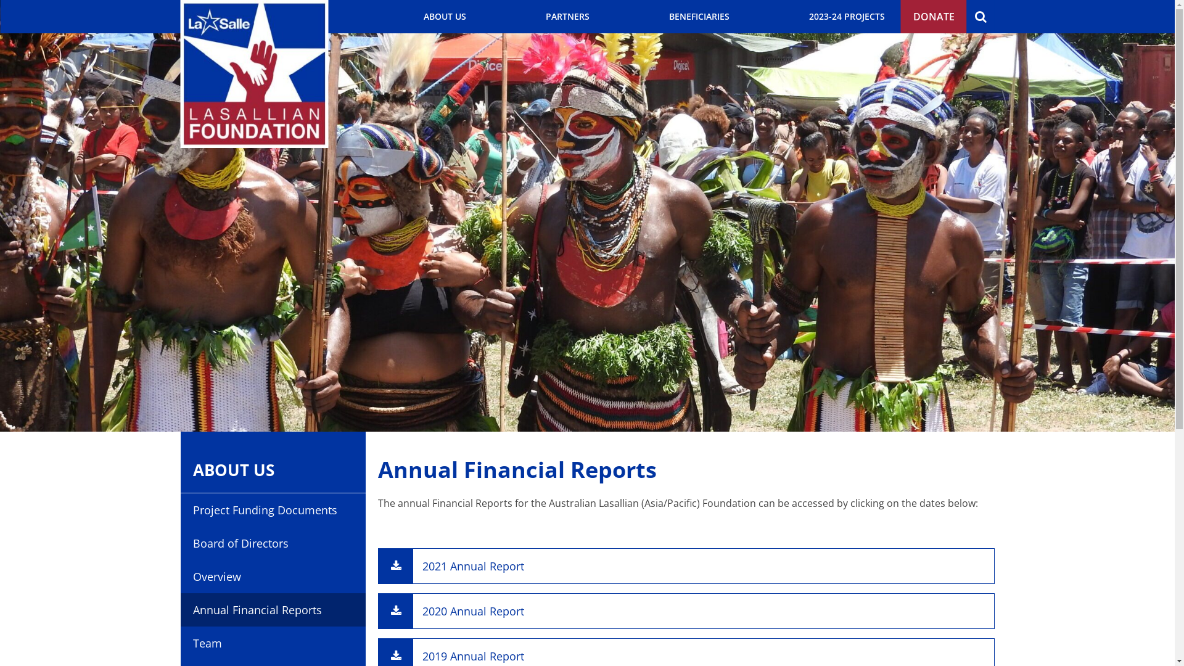  Describe the element at coordinates (699, 17) in the screenshot. I see `BENEFICIARIES` at that location.